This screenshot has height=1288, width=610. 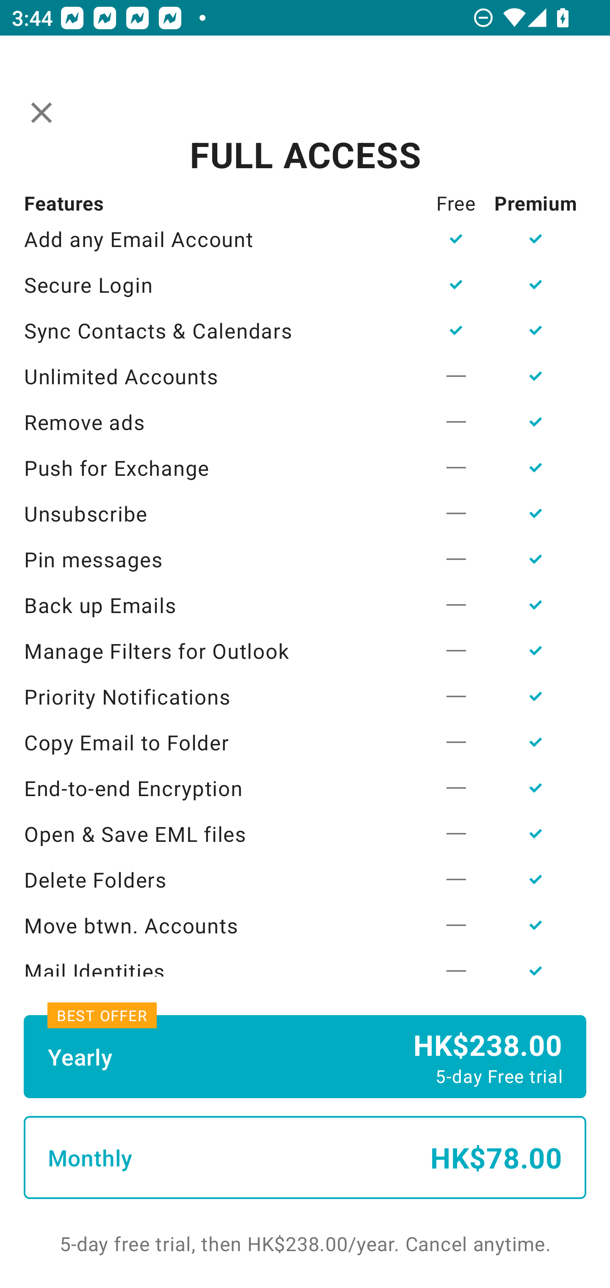 I want to click on Monthly HK$78.00, so click(x=305, y=1157).